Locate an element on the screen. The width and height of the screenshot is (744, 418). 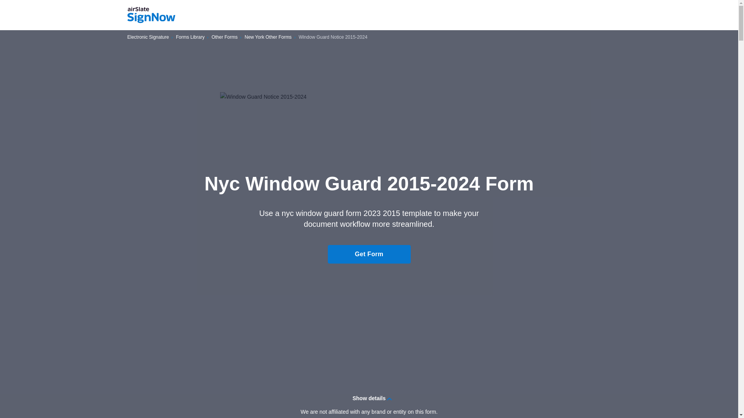
New York Other Forms is located at coordinates (268, 37).